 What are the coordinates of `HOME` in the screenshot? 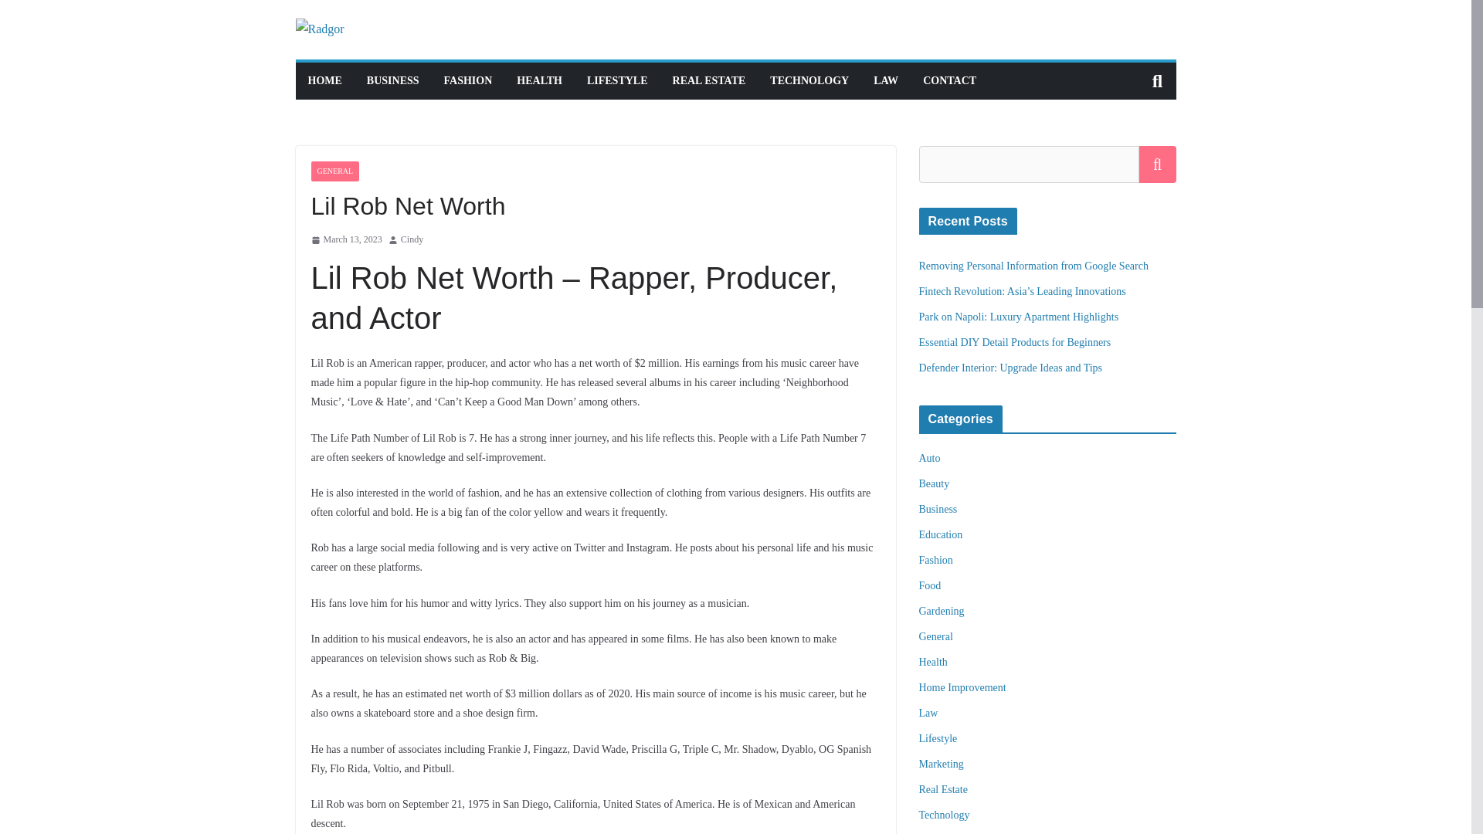 It's located at (324, 80).